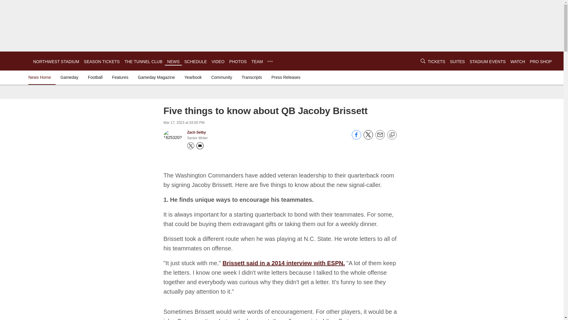  Describe the element at coordinates (69, 77) in the screenshot. I see `Gameday` at that location.